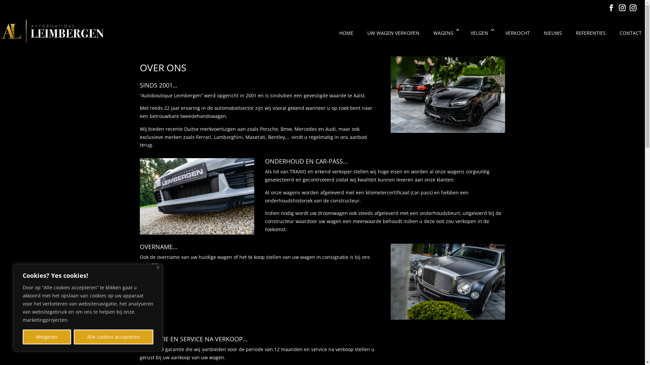 The height and width of the screenshot is (365, 650). What do you see at coordinates (480, 37) in the screenshot?
I see `VELGEN` at bounding box center [480, 37].